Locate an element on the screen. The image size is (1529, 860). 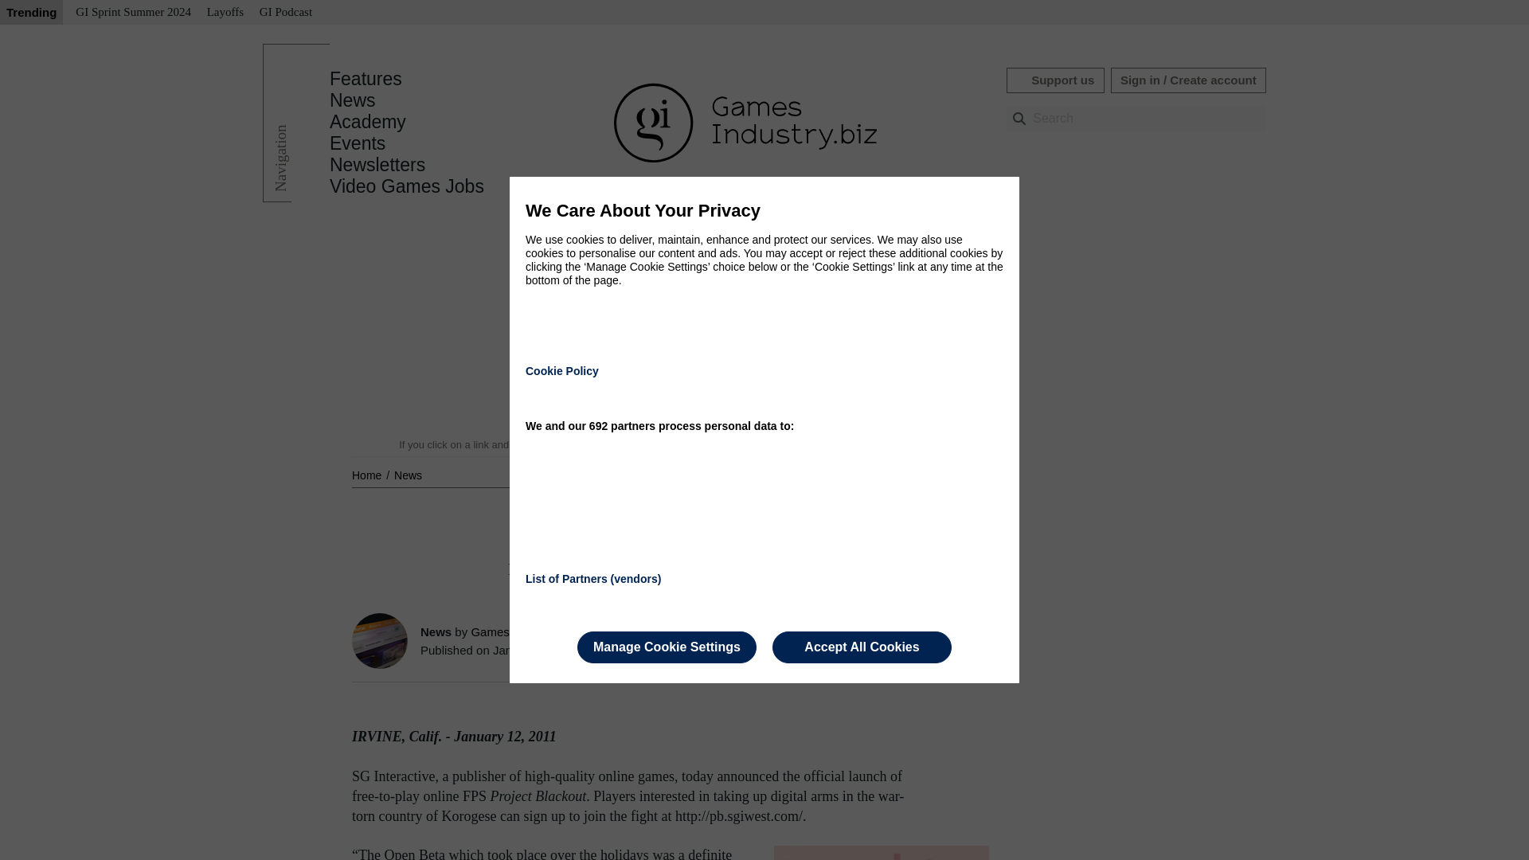
News is located at coordinates (353, 100).